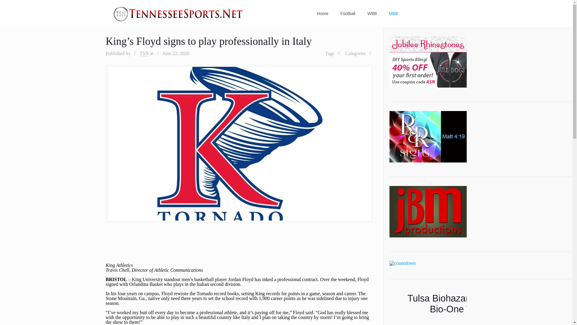  I want to click on Jubilee, so click(428, 61).